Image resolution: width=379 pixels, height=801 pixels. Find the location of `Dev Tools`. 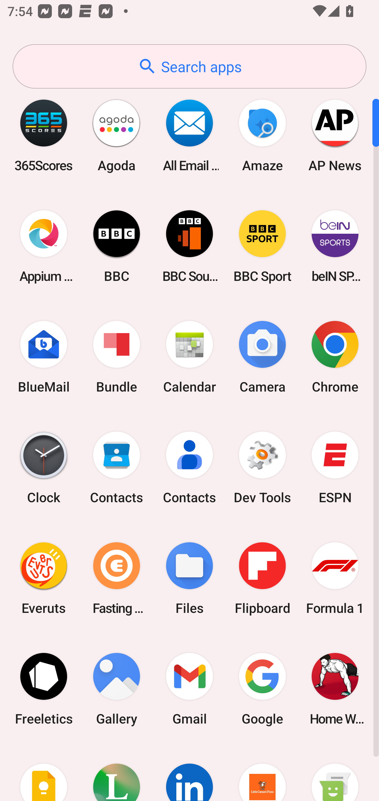

Dev Tools is located at coordinates (262, 468).